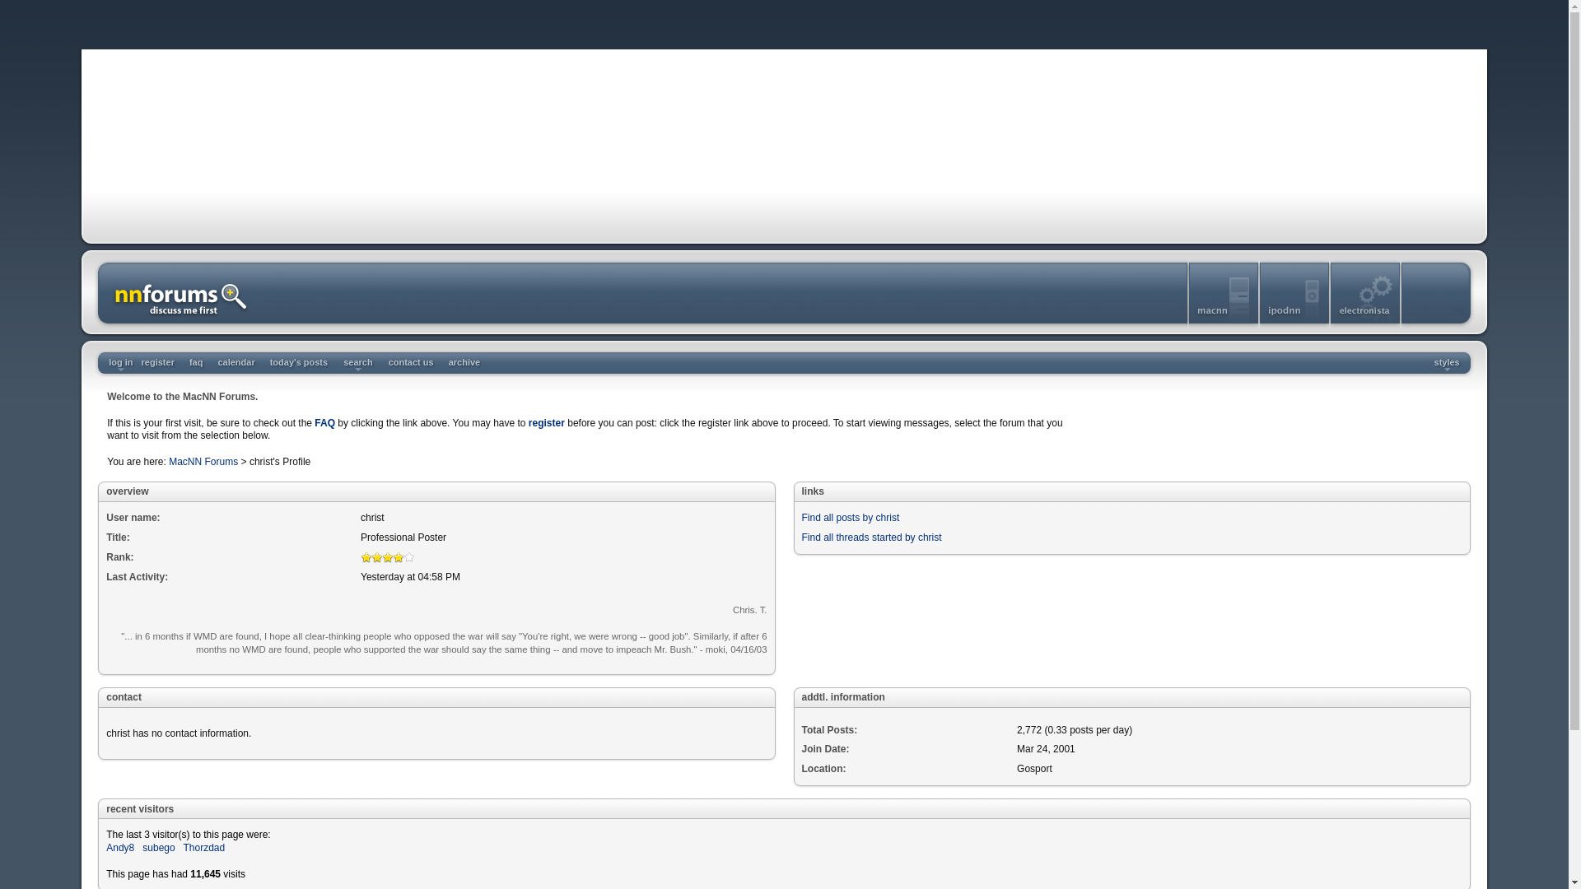  Describe the element at coordinates (203, 847) in the screenshot. I see `Thorzdad` at that location.